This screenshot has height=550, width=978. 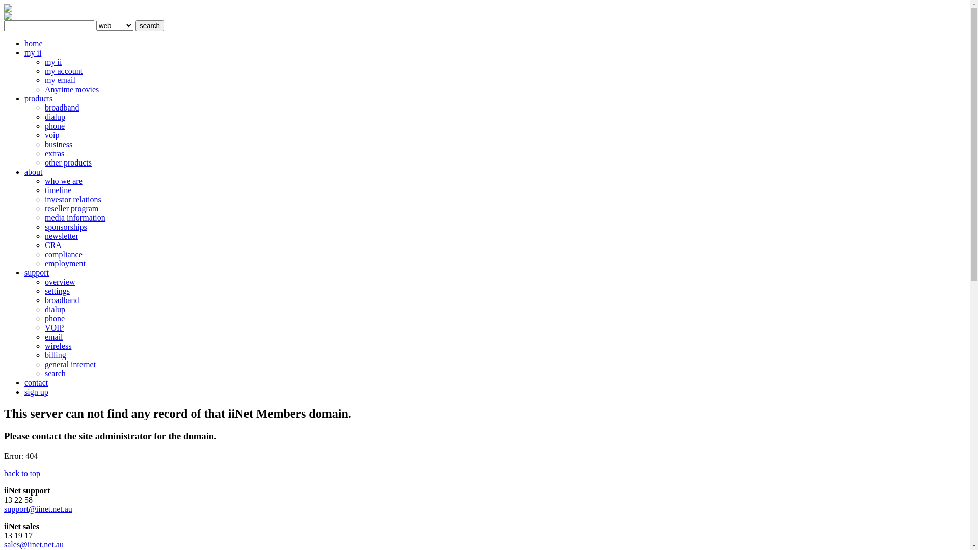 What do you see at coordinates (34, 44) in the screenshot?
I see `home` at bounding box center [34, 44].